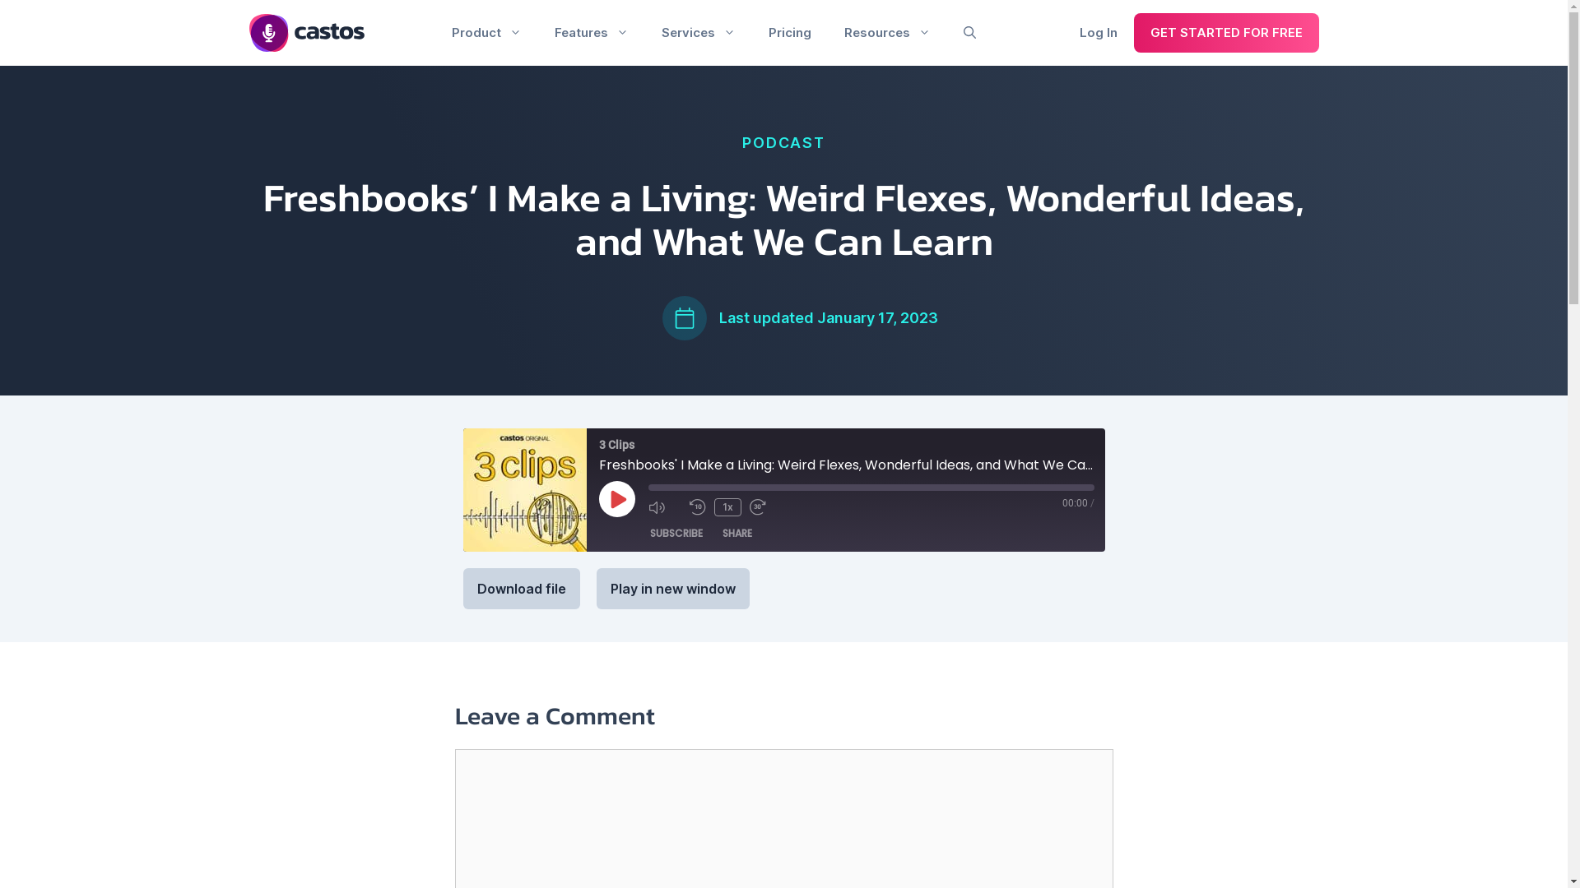 The height and width of the screenshot is (888, 1580). I want to click on SUBSCRIBE, so click(676, 534).